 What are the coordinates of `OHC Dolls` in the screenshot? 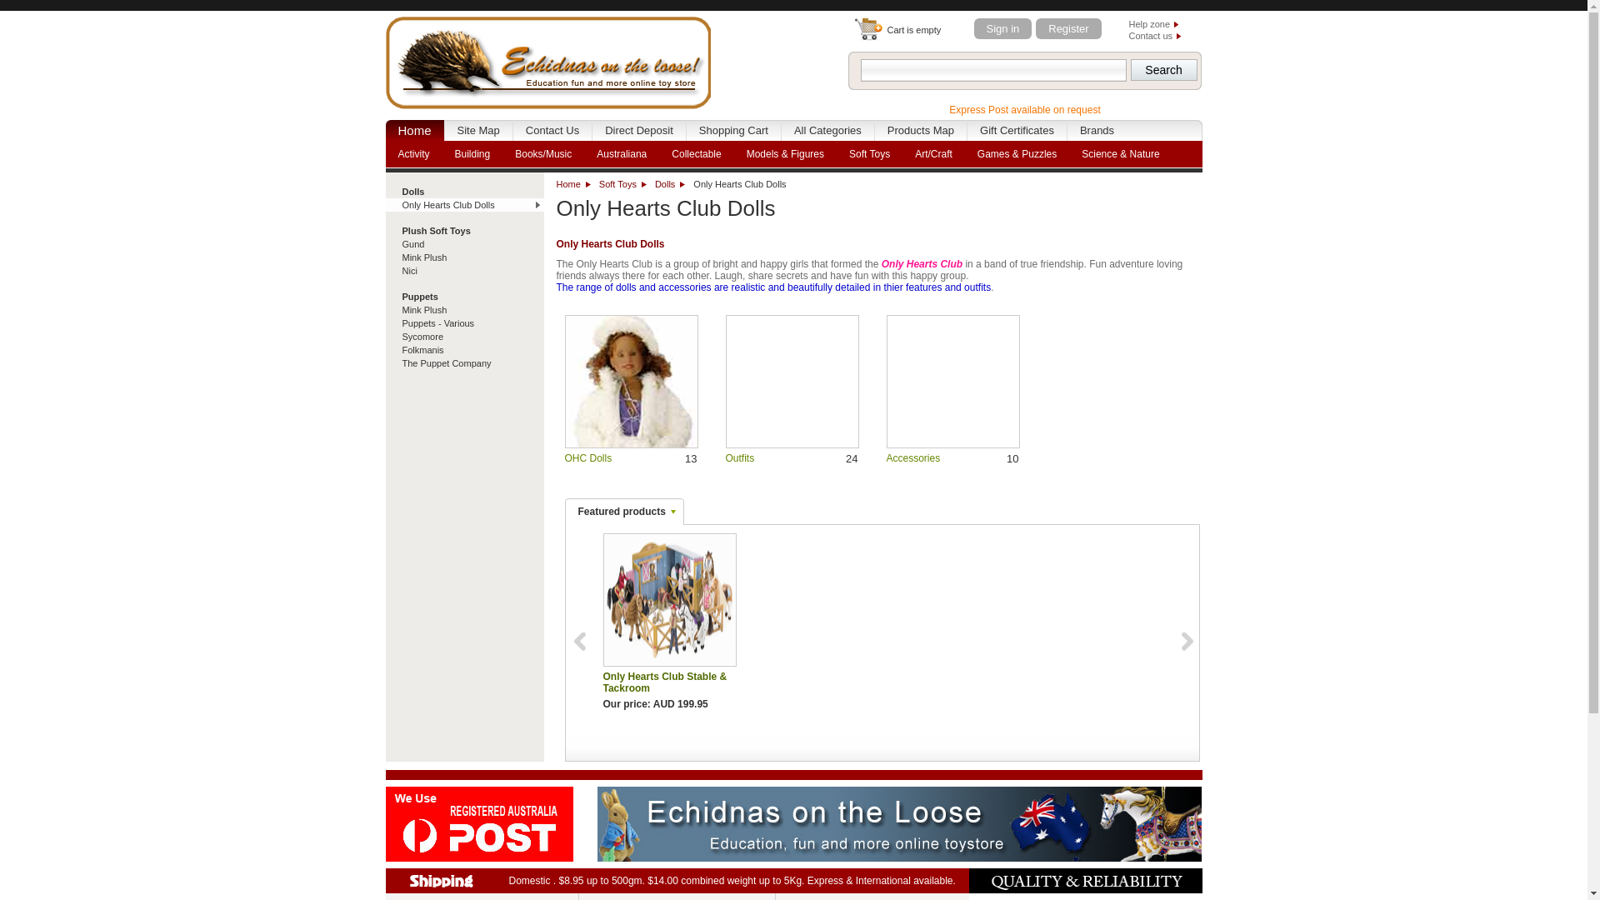 It's located at (588, 458).